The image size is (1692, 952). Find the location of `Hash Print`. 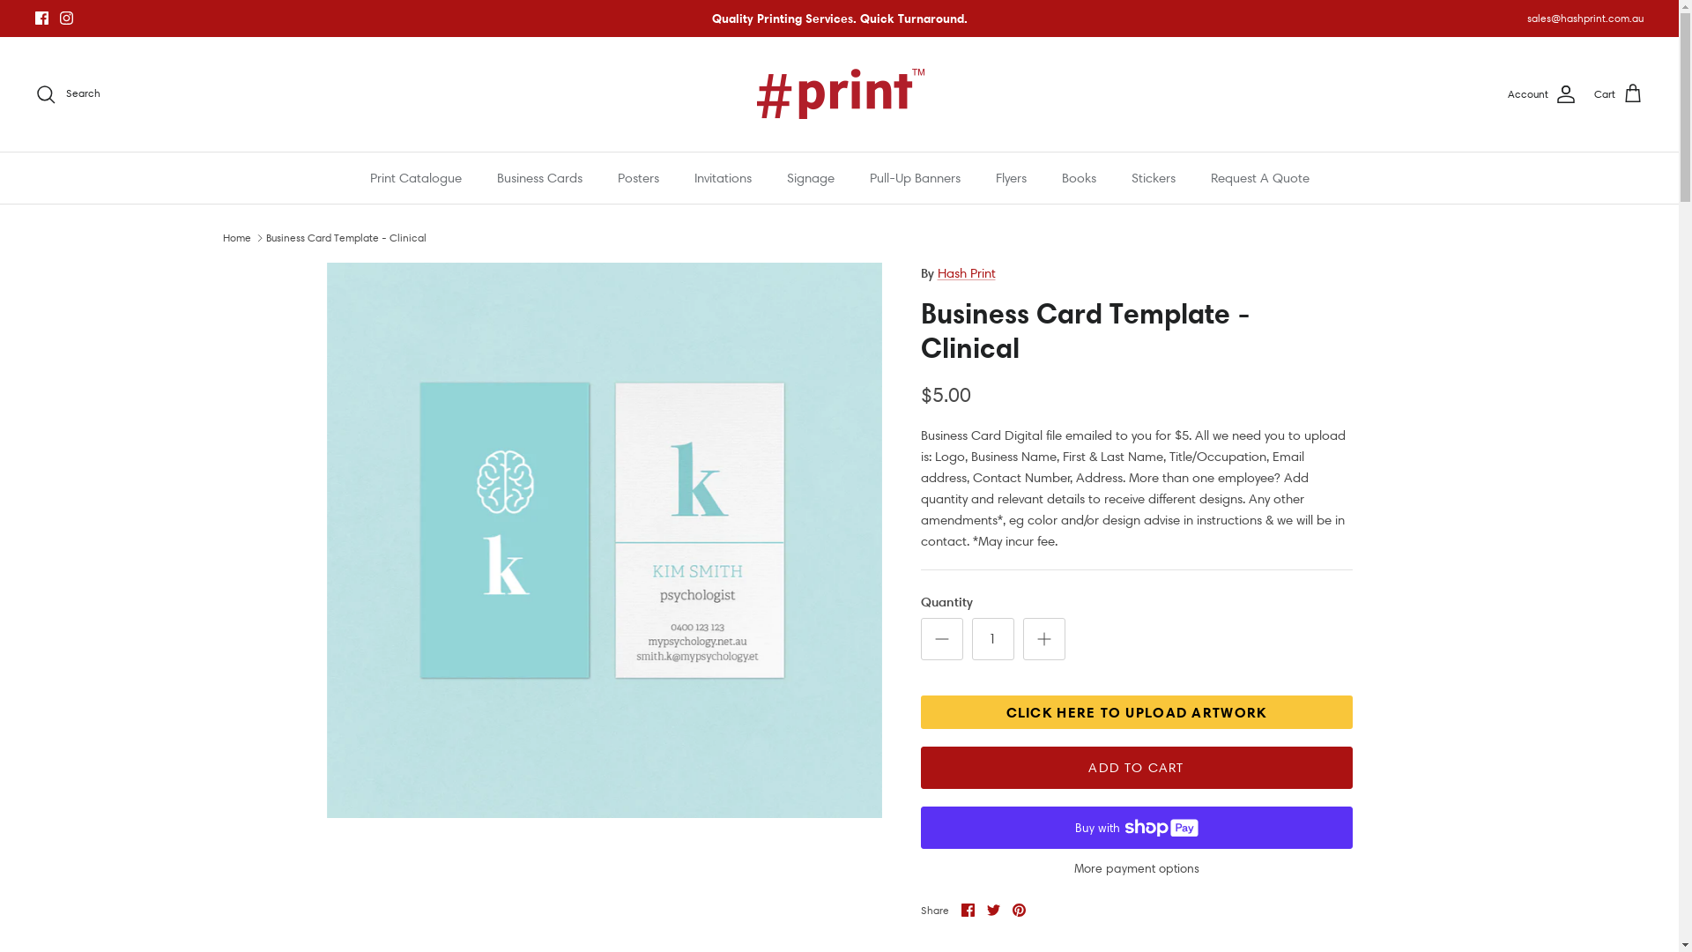

Hash Print is located at coordinates (967, 273).